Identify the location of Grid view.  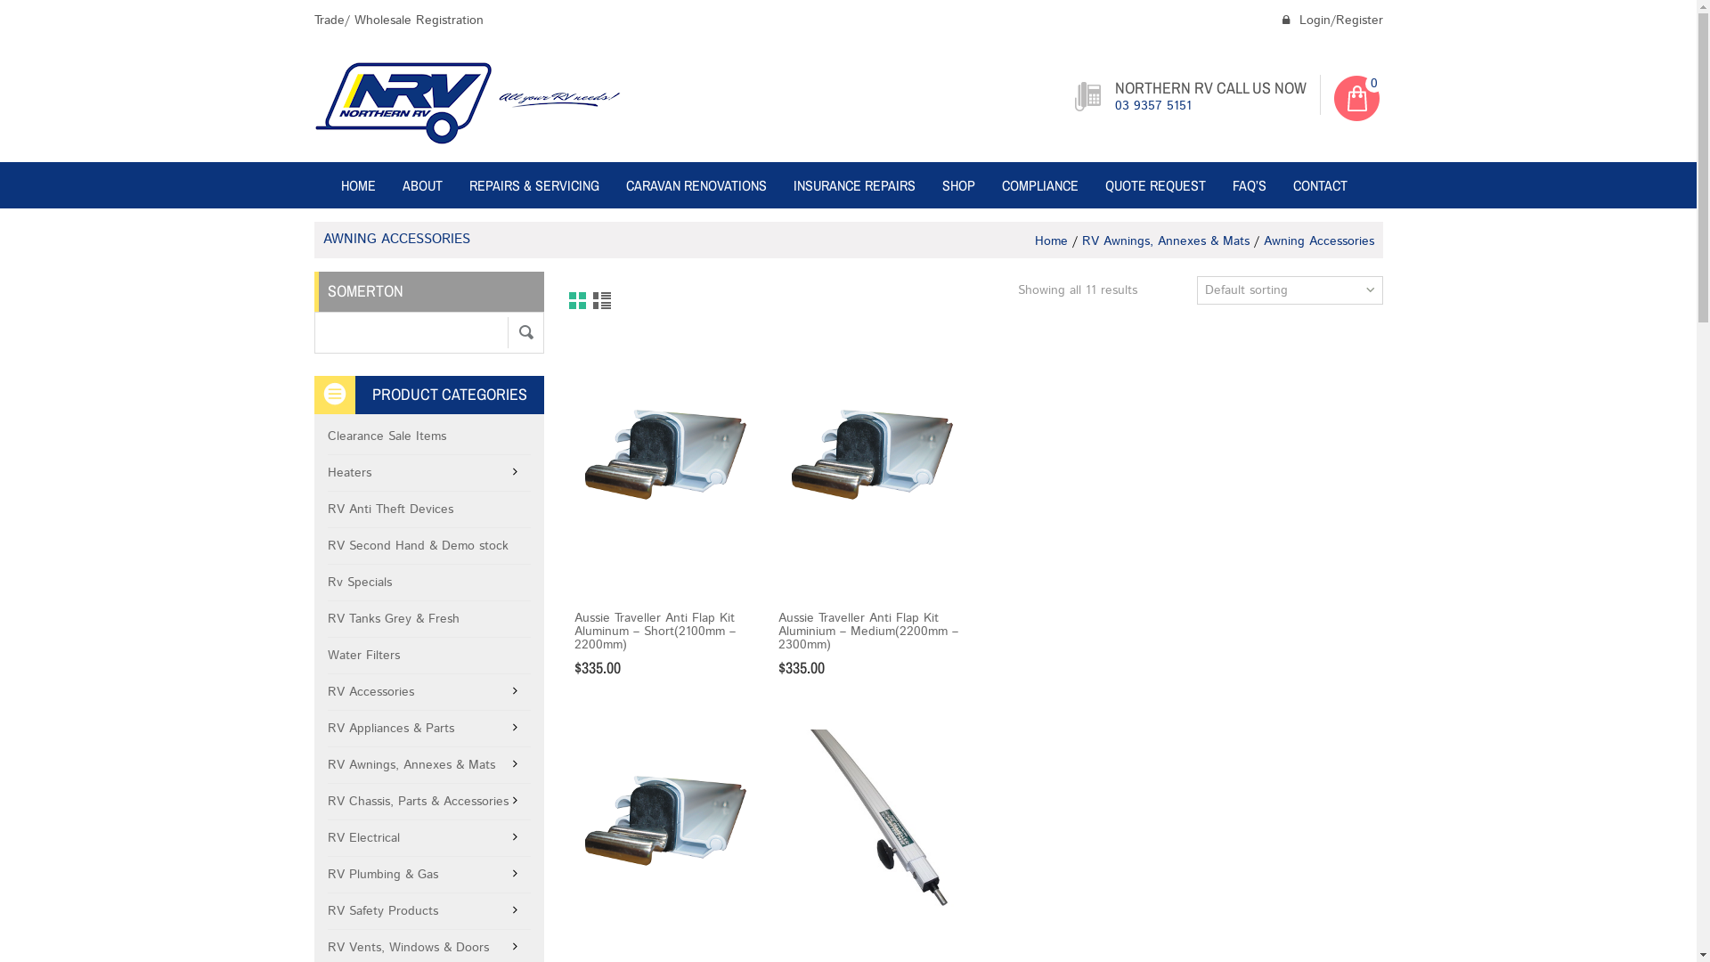
(577, 302).